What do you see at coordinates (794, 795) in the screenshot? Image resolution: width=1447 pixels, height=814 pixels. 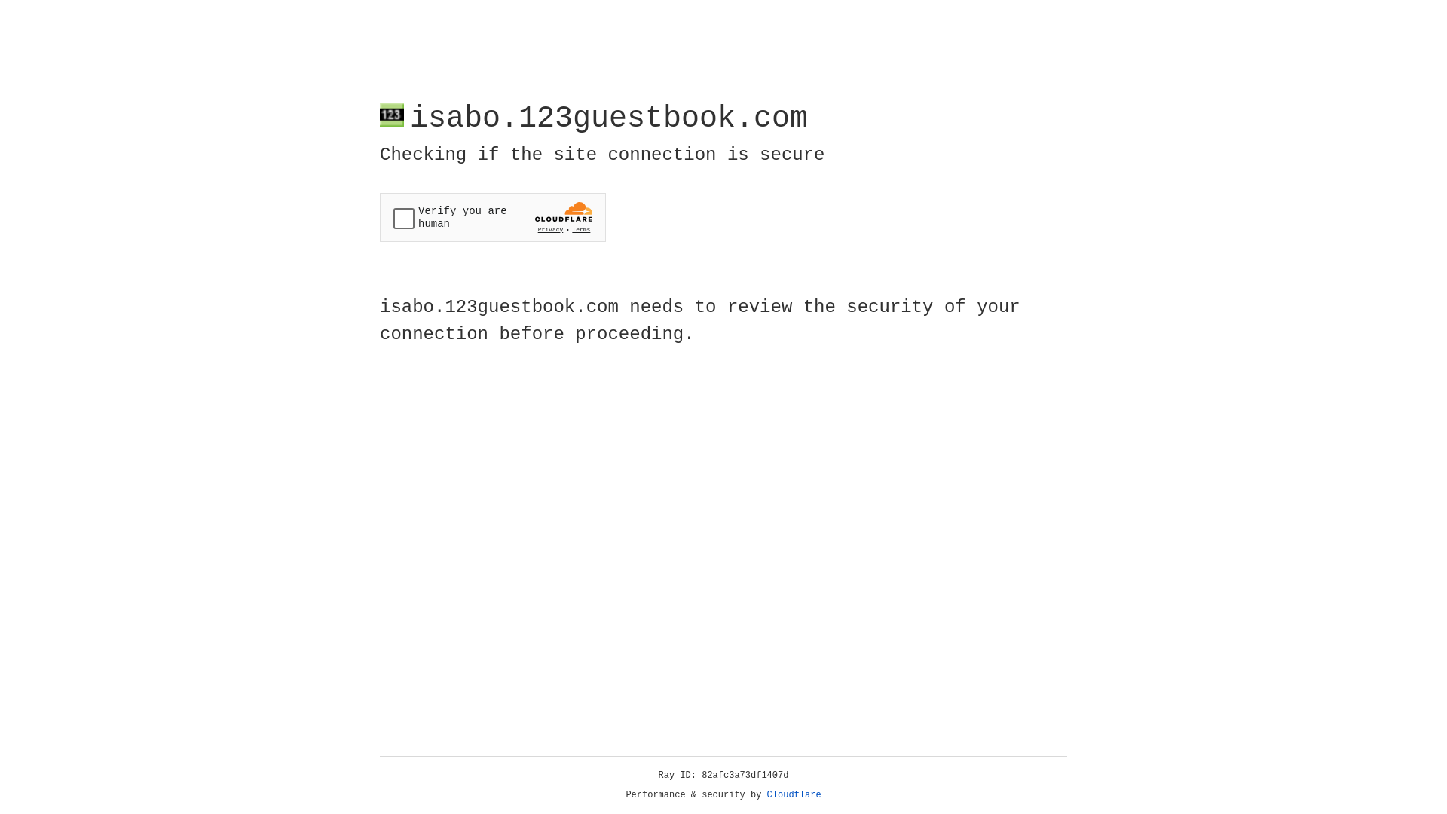 I see `Cloudflare` at bounding box center [794, 795].